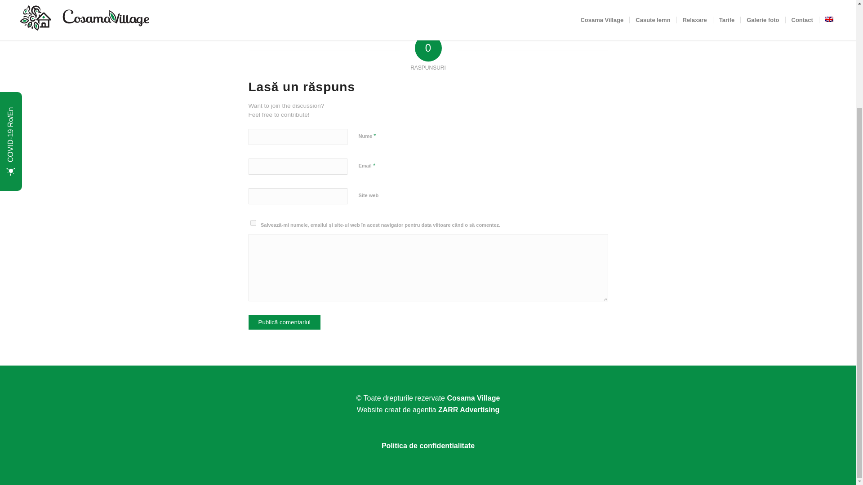  What do you see at coordinates (469, 410) in the screenshot?
I see `ZARR Advertising` at bounding box center [469, 410].